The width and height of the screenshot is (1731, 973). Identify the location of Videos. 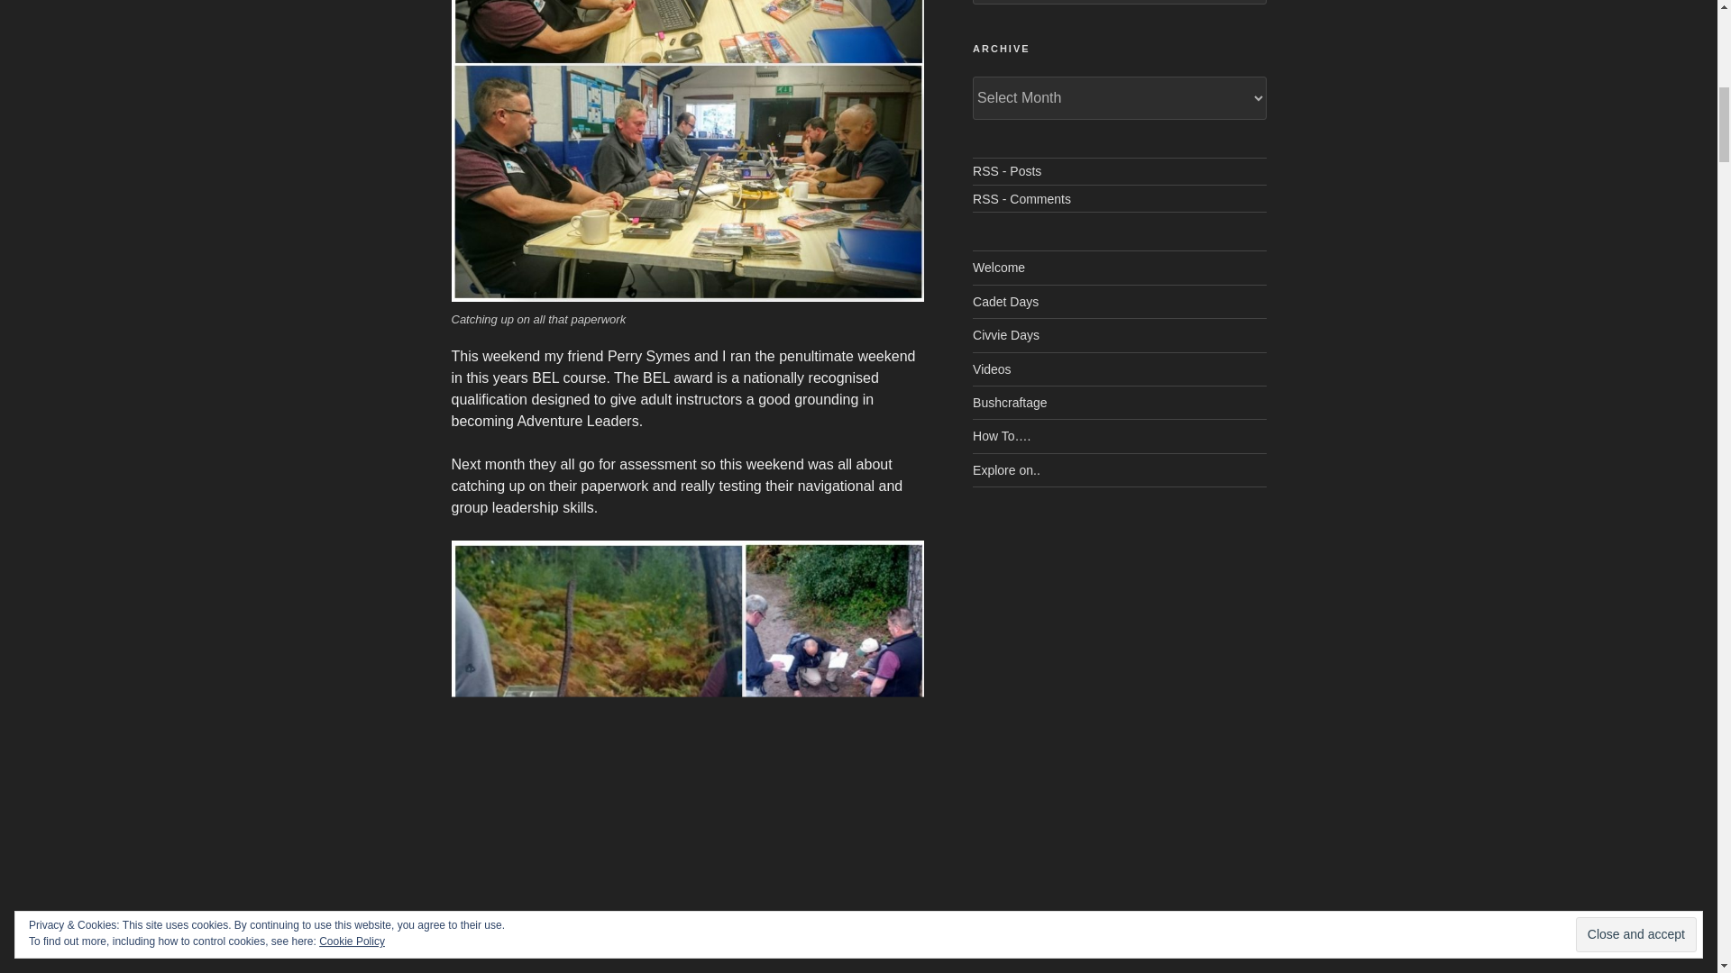
(992, 368).